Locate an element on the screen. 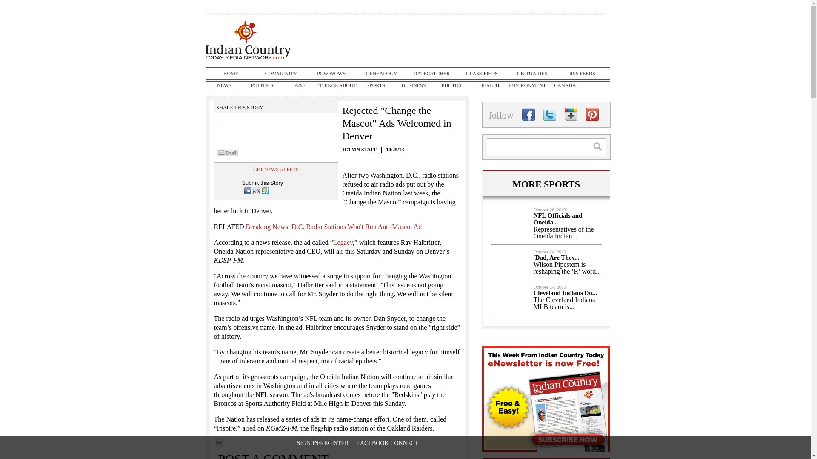 The height and width of the screenshot is (459, 817). VETERANS is located at coordinates (262, 97).